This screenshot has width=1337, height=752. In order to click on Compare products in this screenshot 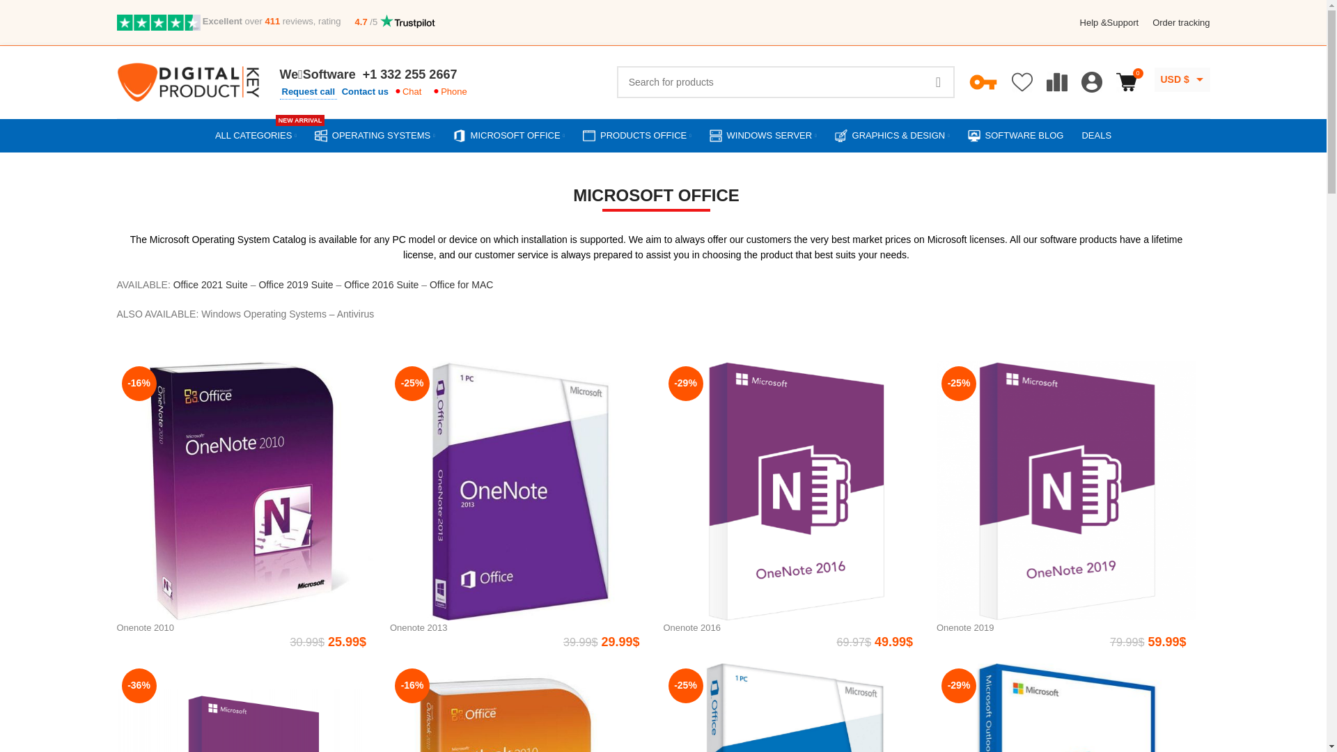, I will do `click(1056, 82)`.